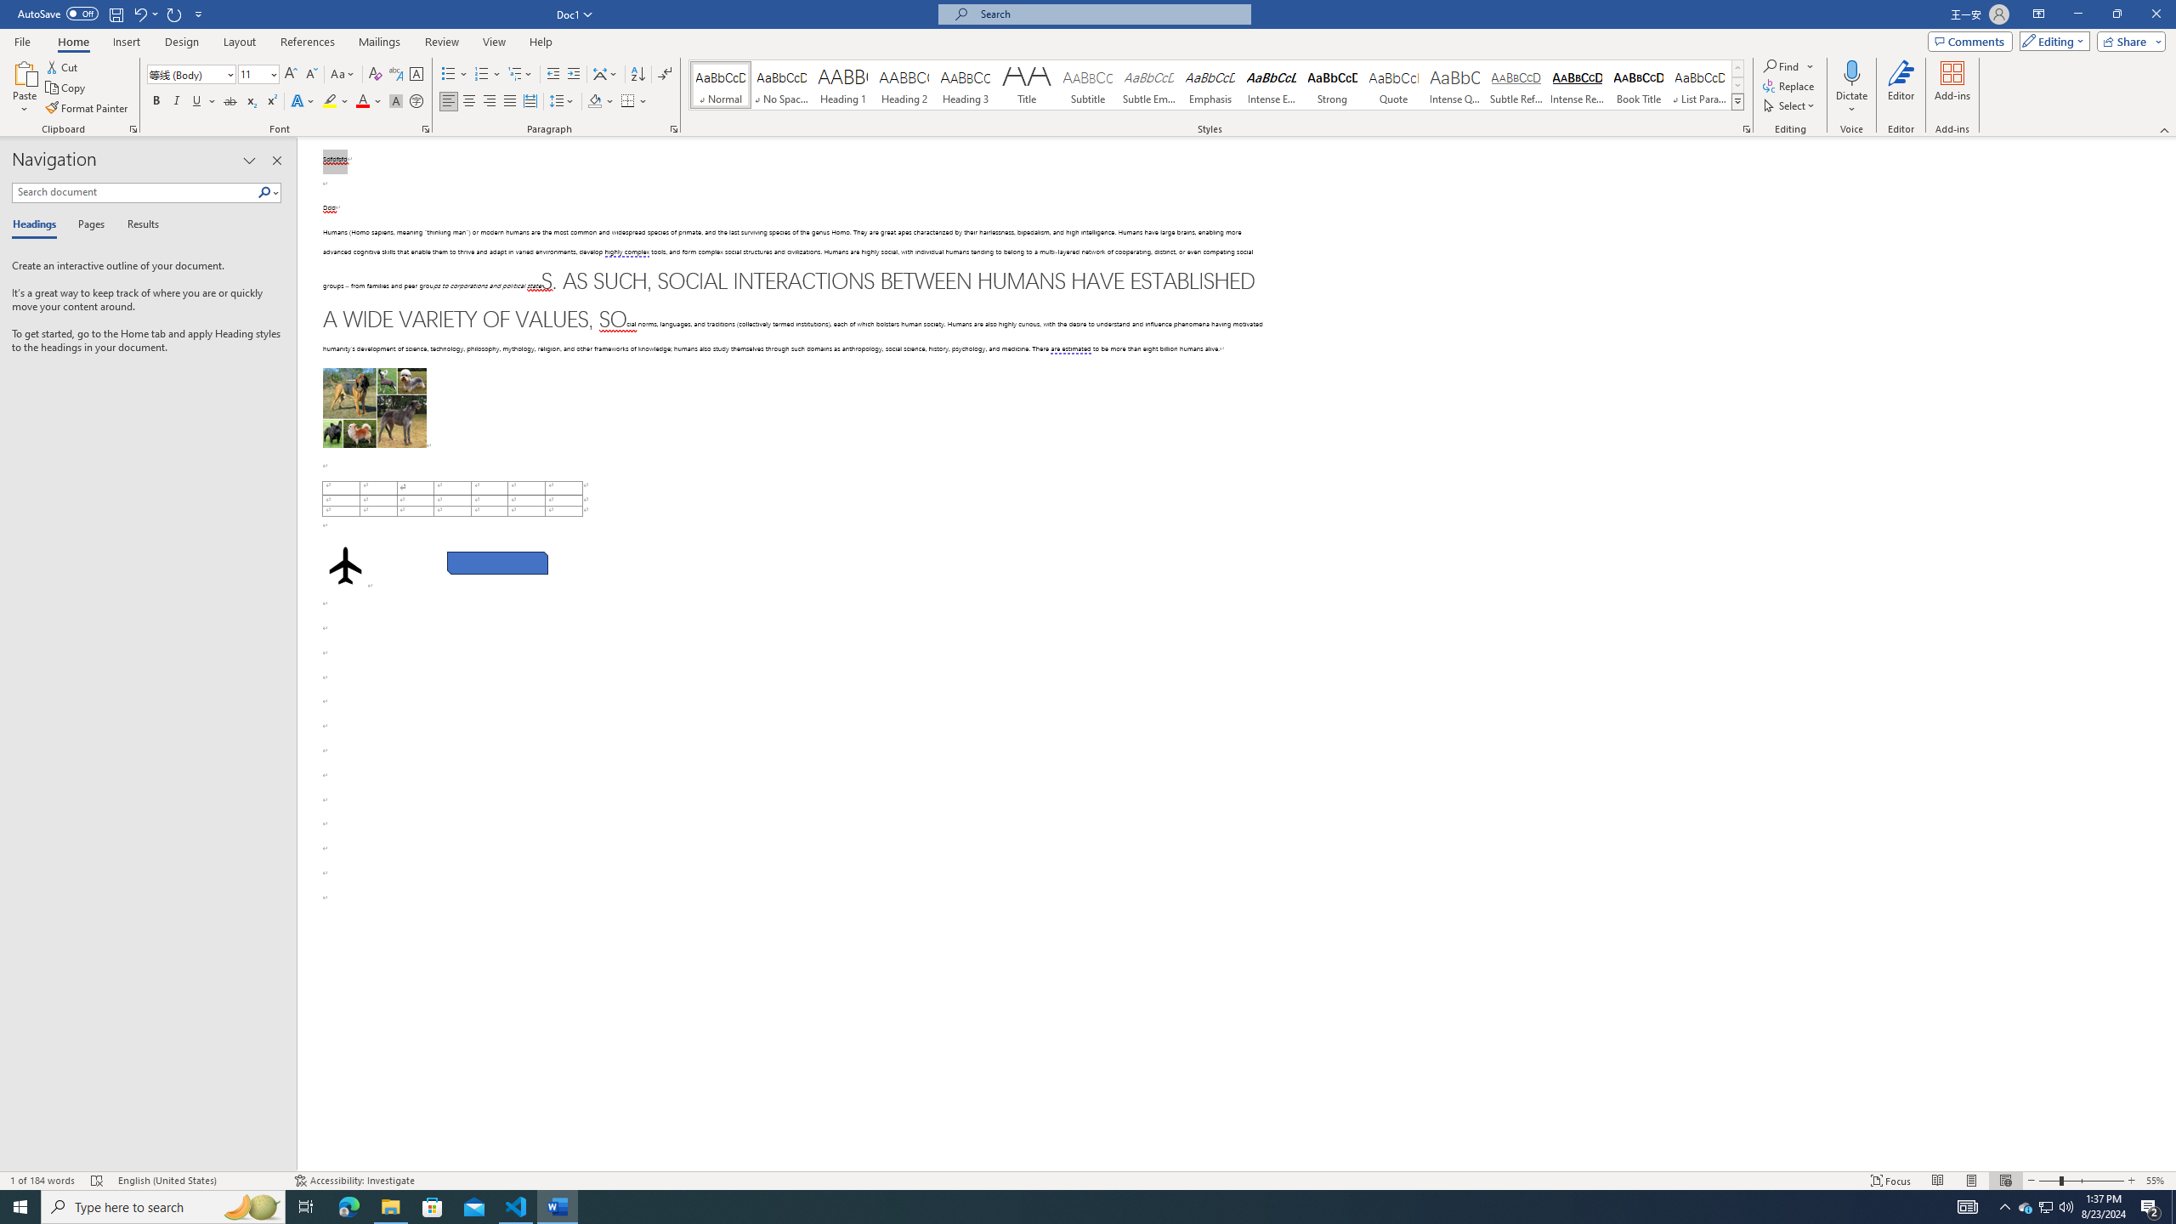 Image resolution: width=2176 pixels, height=1224 pixels. What do you see at coordinates (1148, 85) in the screenshot?
I see `Subtle Emphasis` at bounding box center [1148, 85].